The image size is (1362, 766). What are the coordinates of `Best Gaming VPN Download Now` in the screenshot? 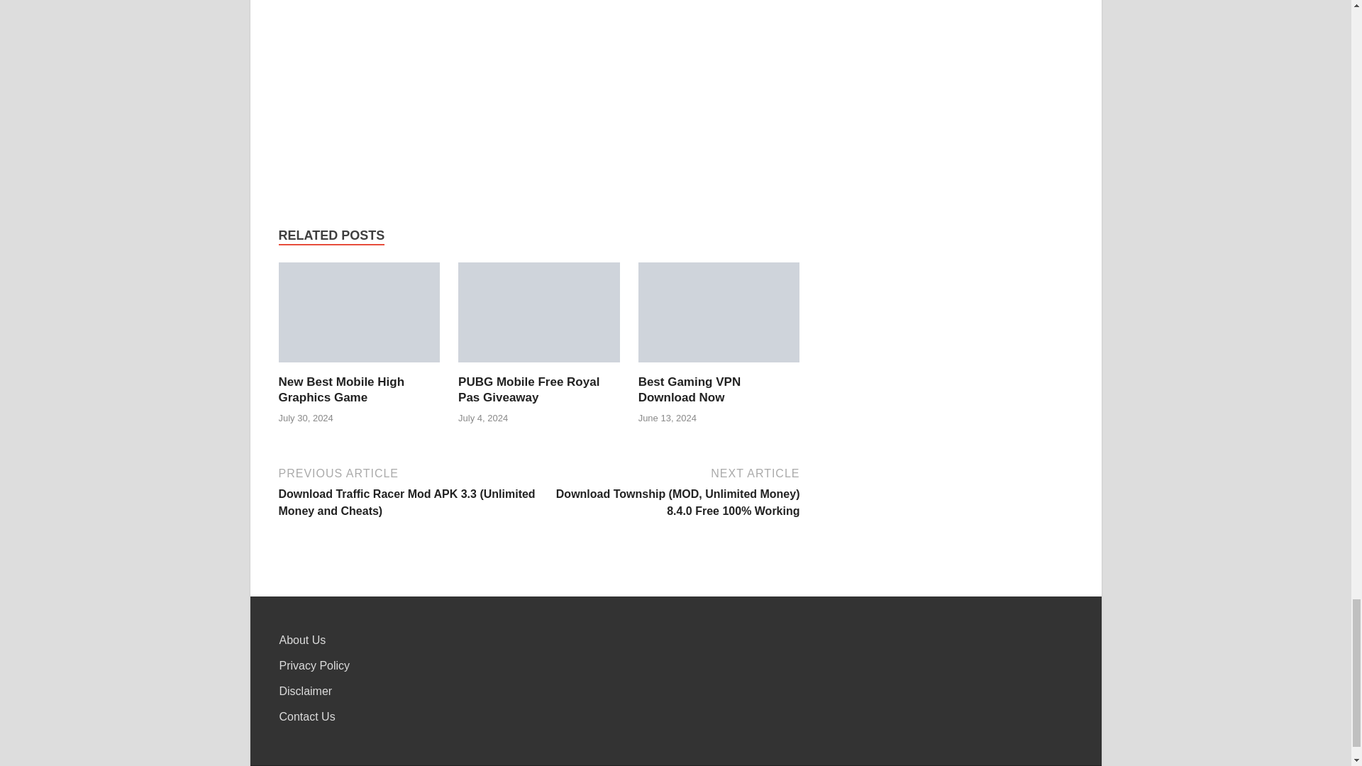 It's located at (719, 312).